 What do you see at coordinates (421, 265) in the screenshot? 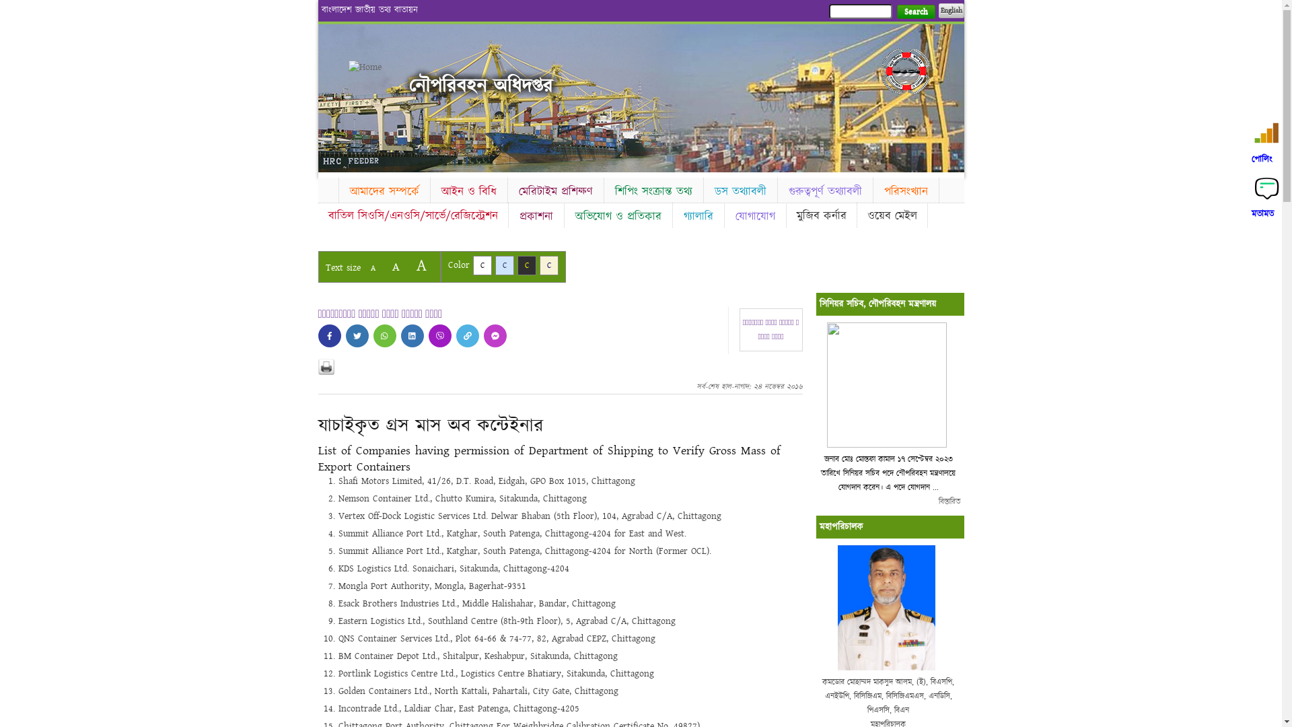
I see `A` at bounding box center [421, 265].